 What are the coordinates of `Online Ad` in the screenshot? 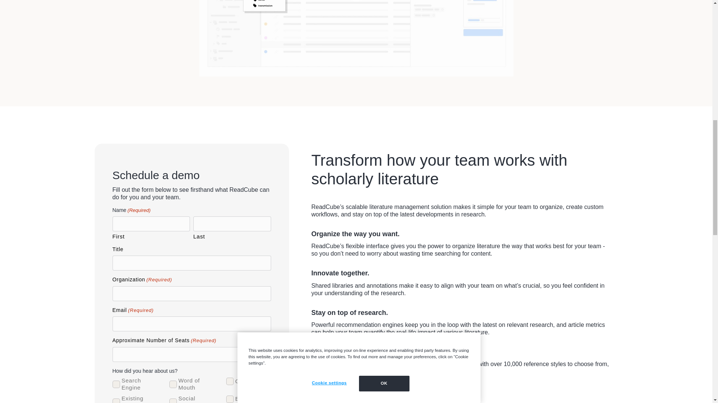 It's located at (230, 381).